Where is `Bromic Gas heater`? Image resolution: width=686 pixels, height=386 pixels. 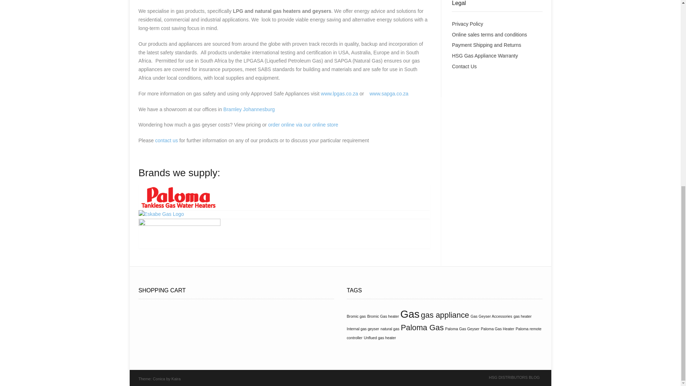 Bromic Gas heater is located at coordinates (383, 316).